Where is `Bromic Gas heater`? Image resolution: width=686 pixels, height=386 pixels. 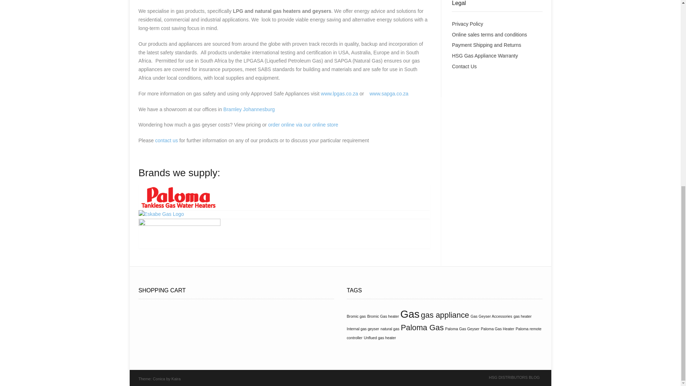 Bromic Gas heater is located at coordinates (383, 316).